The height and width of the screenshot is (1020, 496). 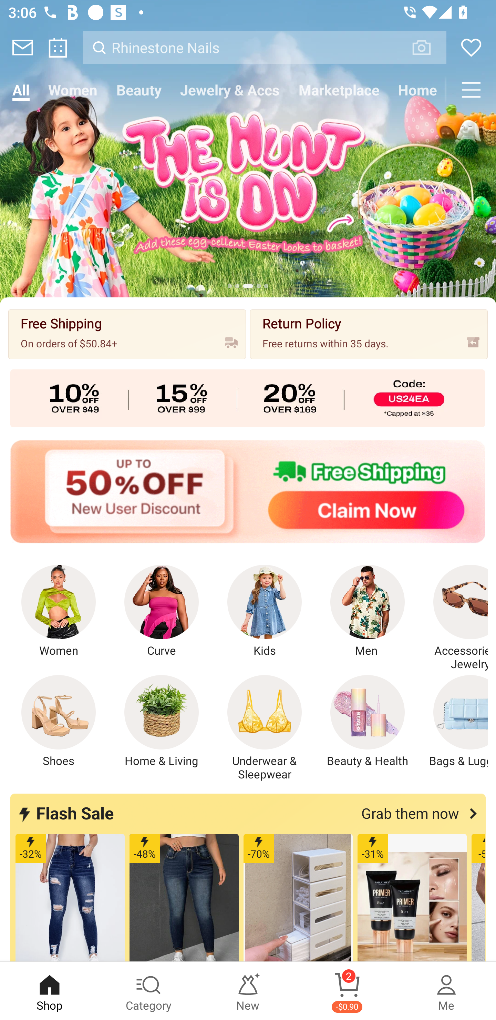 I want to click on Women, so click(x=73, y=90).